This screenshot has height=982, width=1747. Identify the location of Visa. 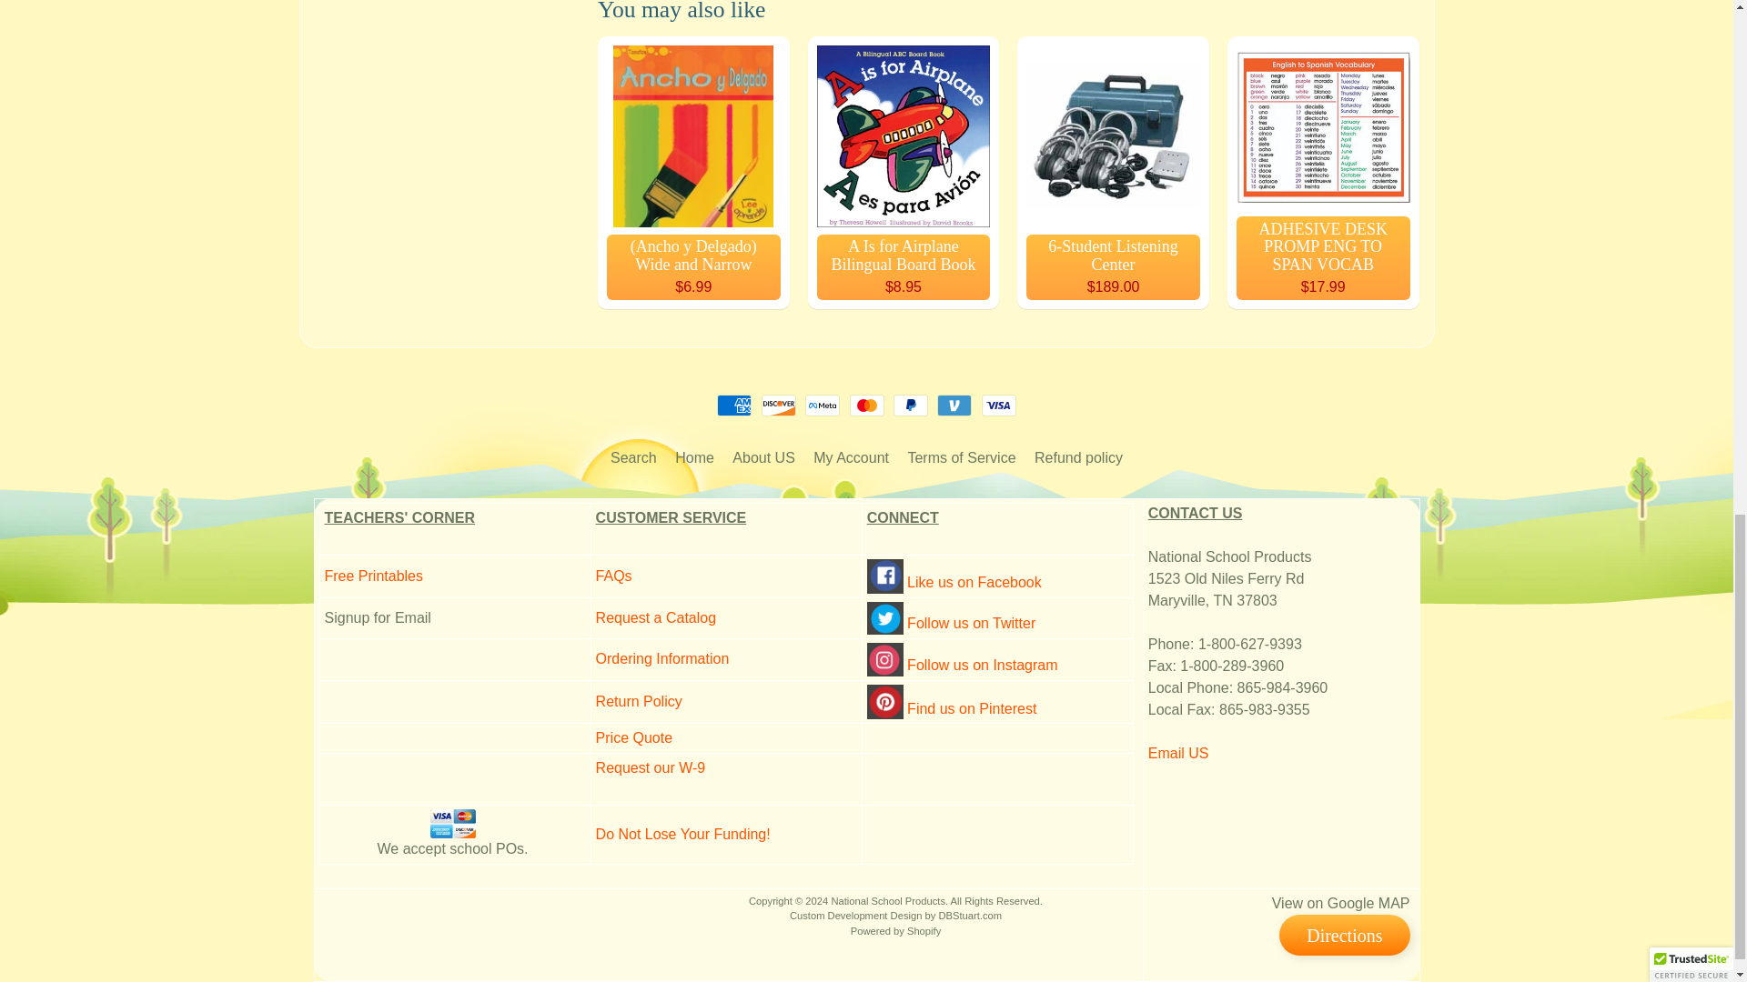
(999, 406).